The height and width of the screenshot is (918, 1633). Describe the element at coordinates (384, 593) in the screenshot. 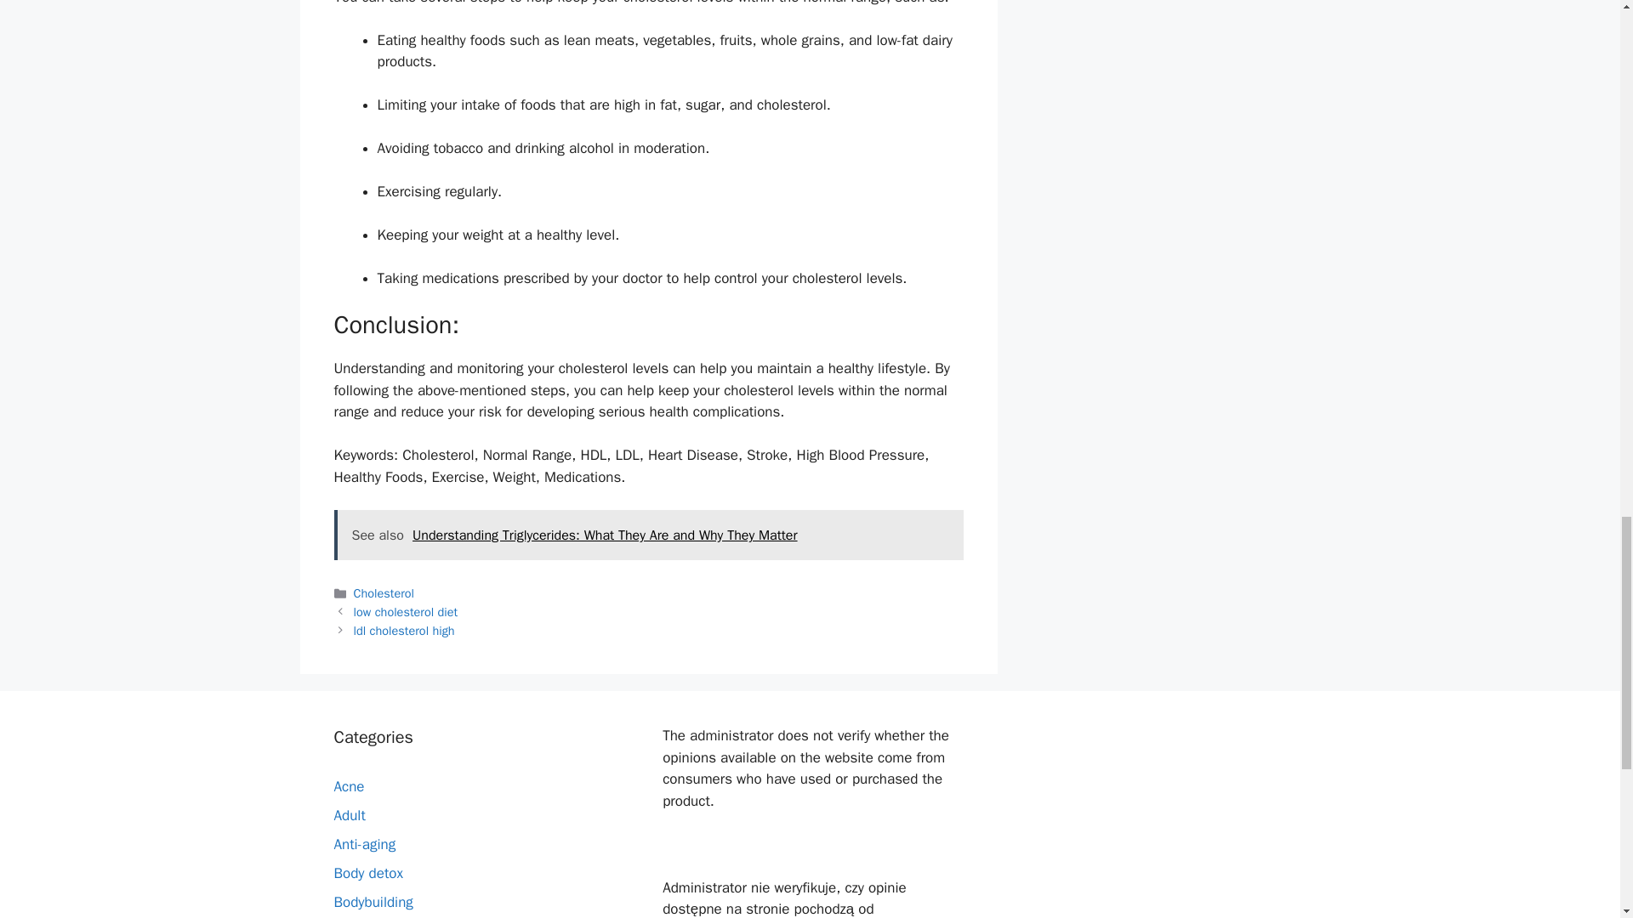

I see `Cholesterol` at that location.